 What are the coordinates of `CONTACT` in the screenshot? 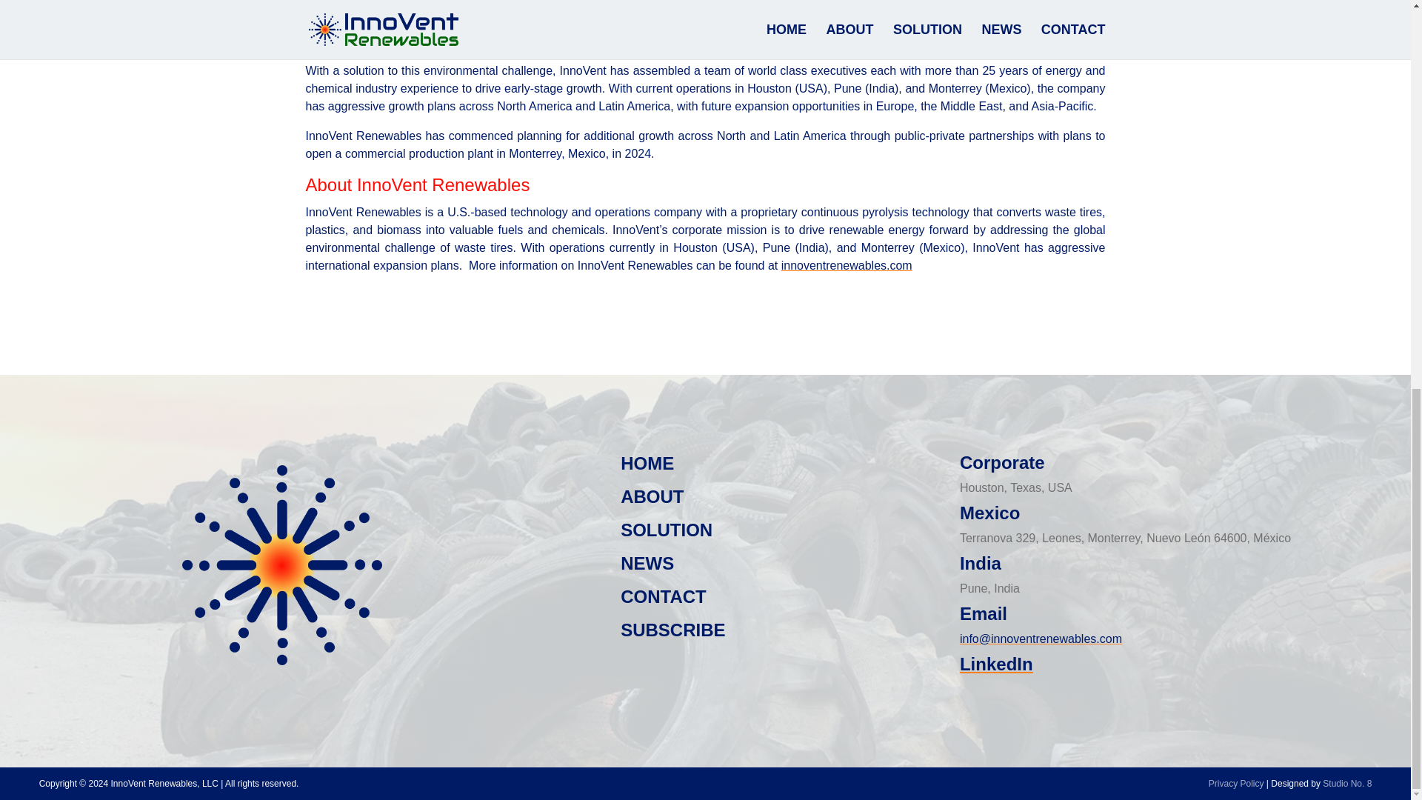 It's located at (664, 596).